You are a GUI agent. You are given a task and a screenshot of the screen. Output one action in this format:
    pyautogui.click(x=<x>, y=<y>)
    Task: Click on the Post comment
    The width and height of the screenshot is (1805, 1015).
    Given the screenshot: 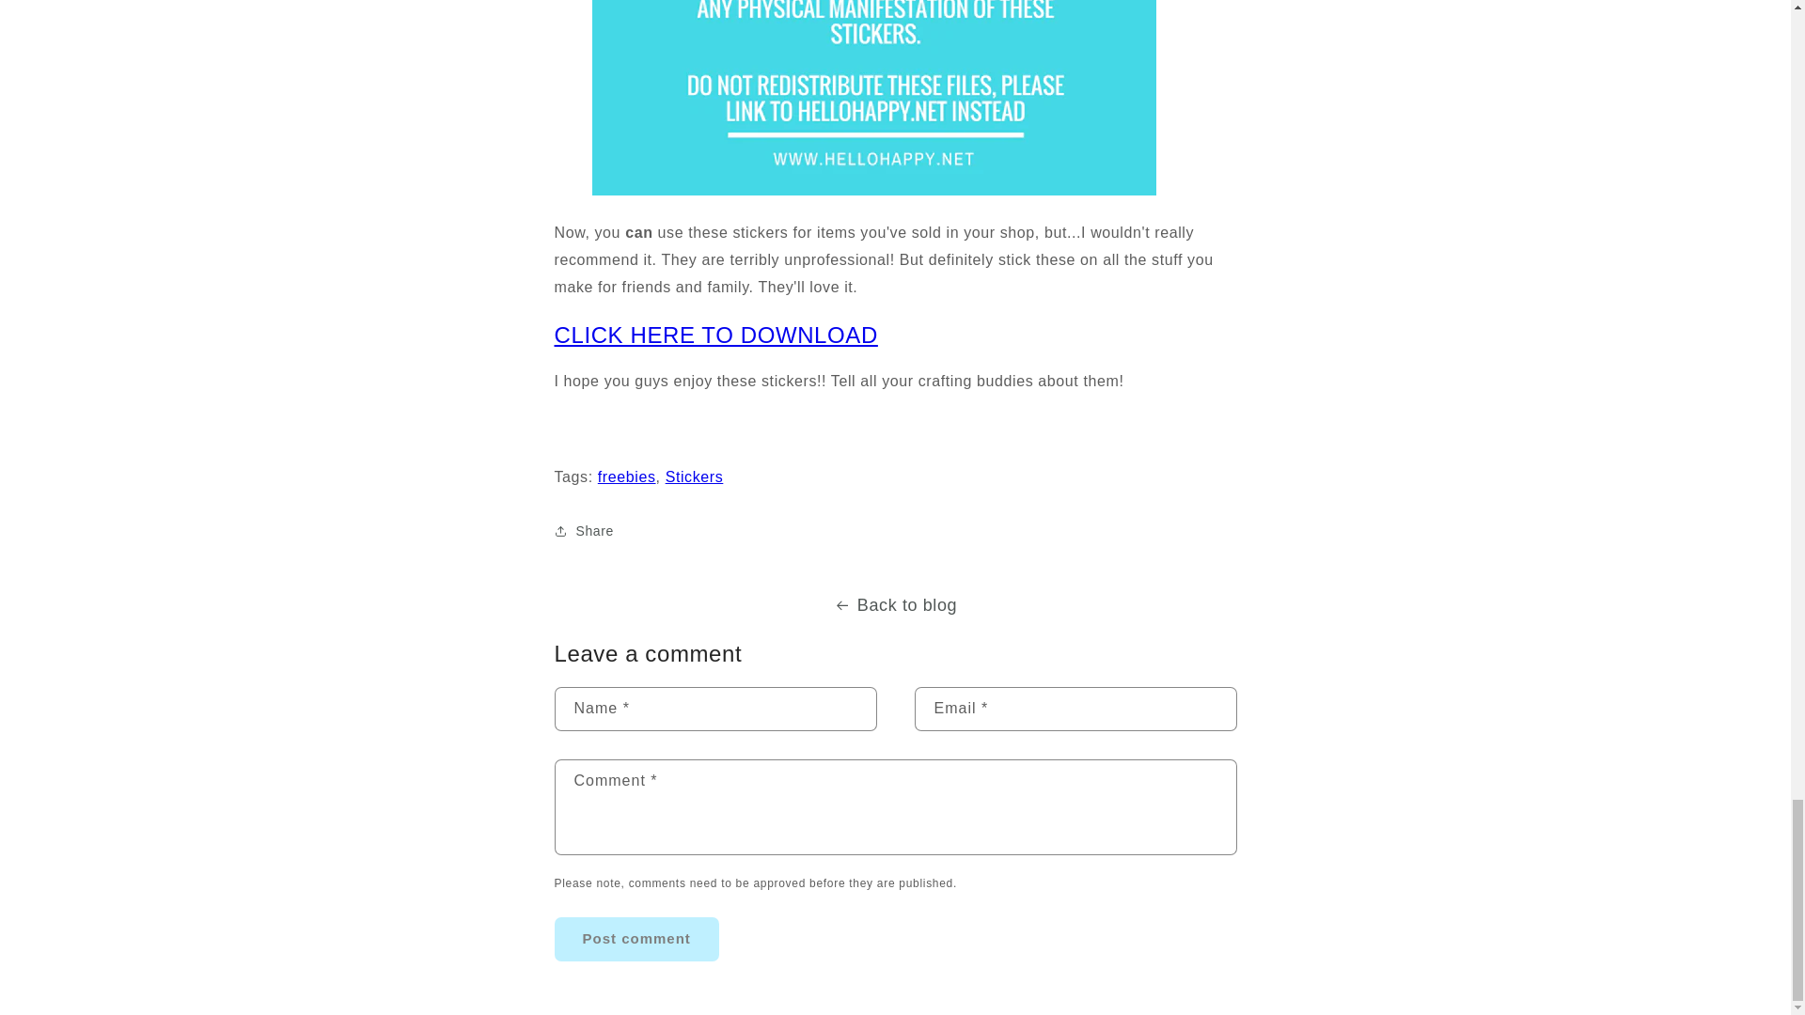 What is the action you would take?
    pyautogui.click(x=636, y=939)
    